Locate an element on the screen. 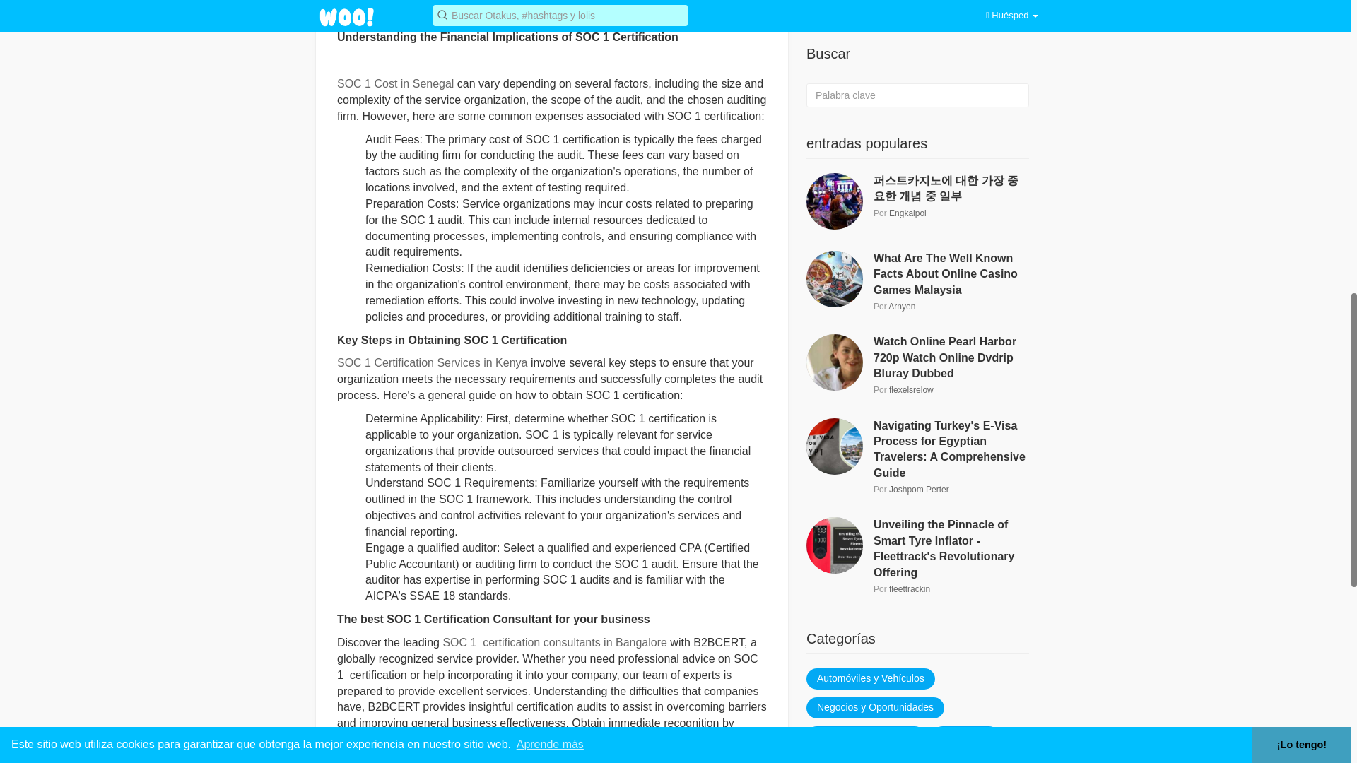 This screenshot has width=1357, height=763. SOC 1 Cost in Senegal is located at coordinates (394, 83).